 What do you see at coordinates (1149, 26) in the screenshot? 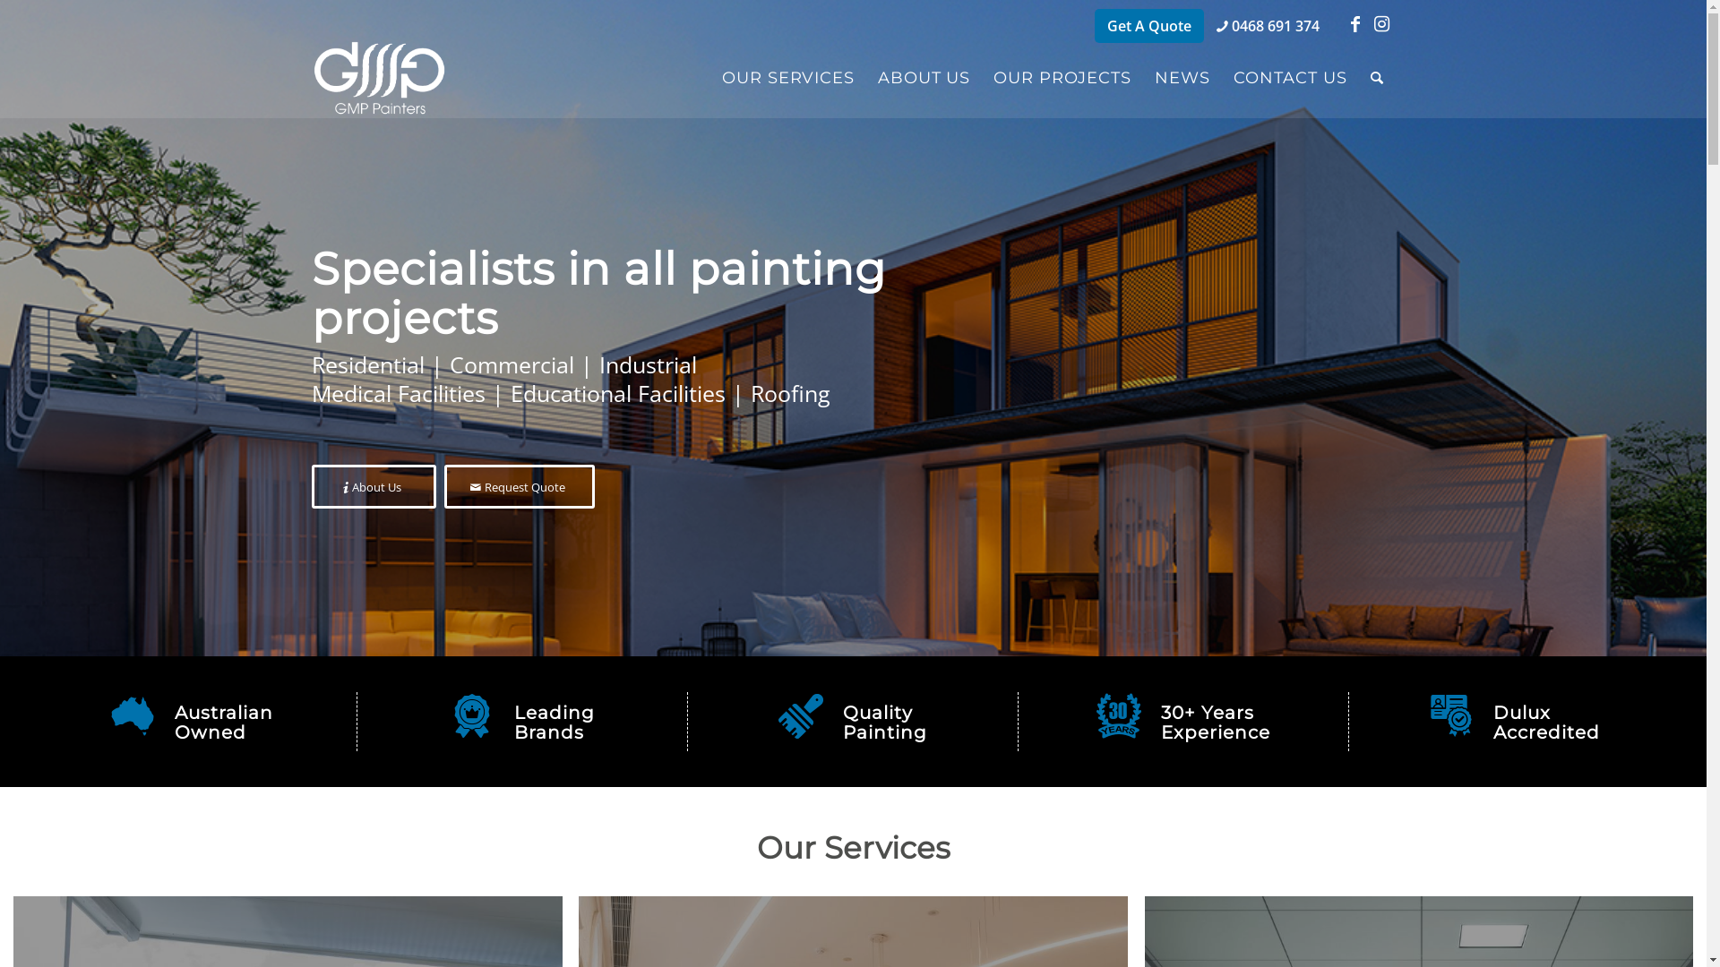
I see `Get A Quote` at bounding box center [1149, 26].